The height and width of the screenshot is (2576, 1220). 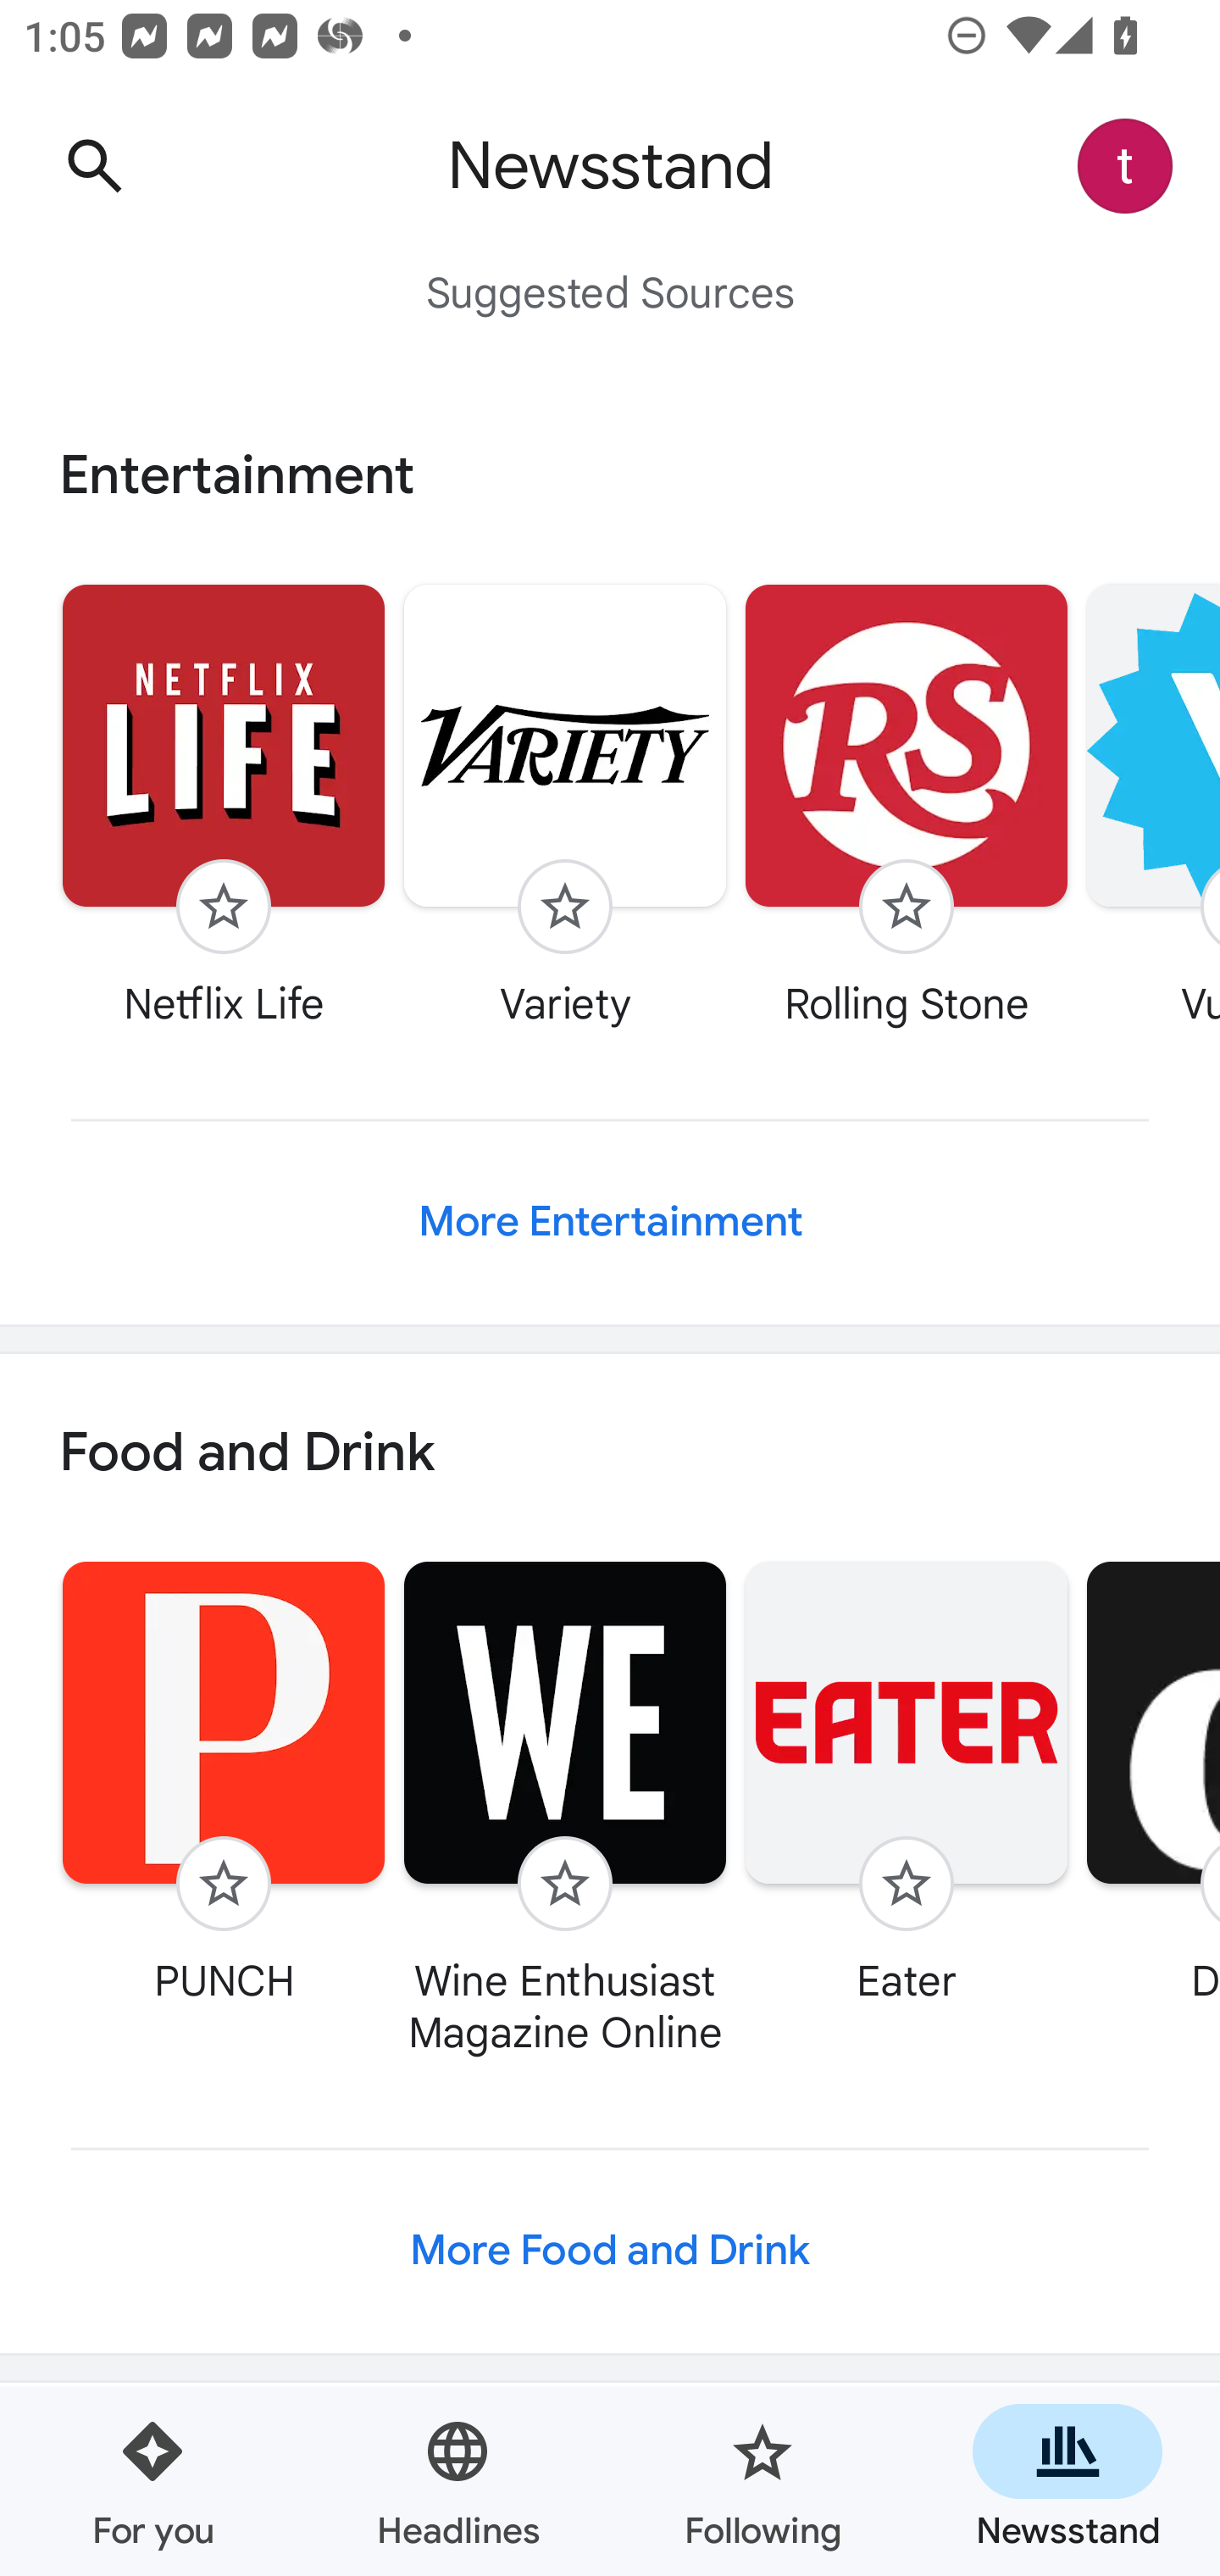 I want to click on Follow PUNCH, so click(x=224, y=1783).